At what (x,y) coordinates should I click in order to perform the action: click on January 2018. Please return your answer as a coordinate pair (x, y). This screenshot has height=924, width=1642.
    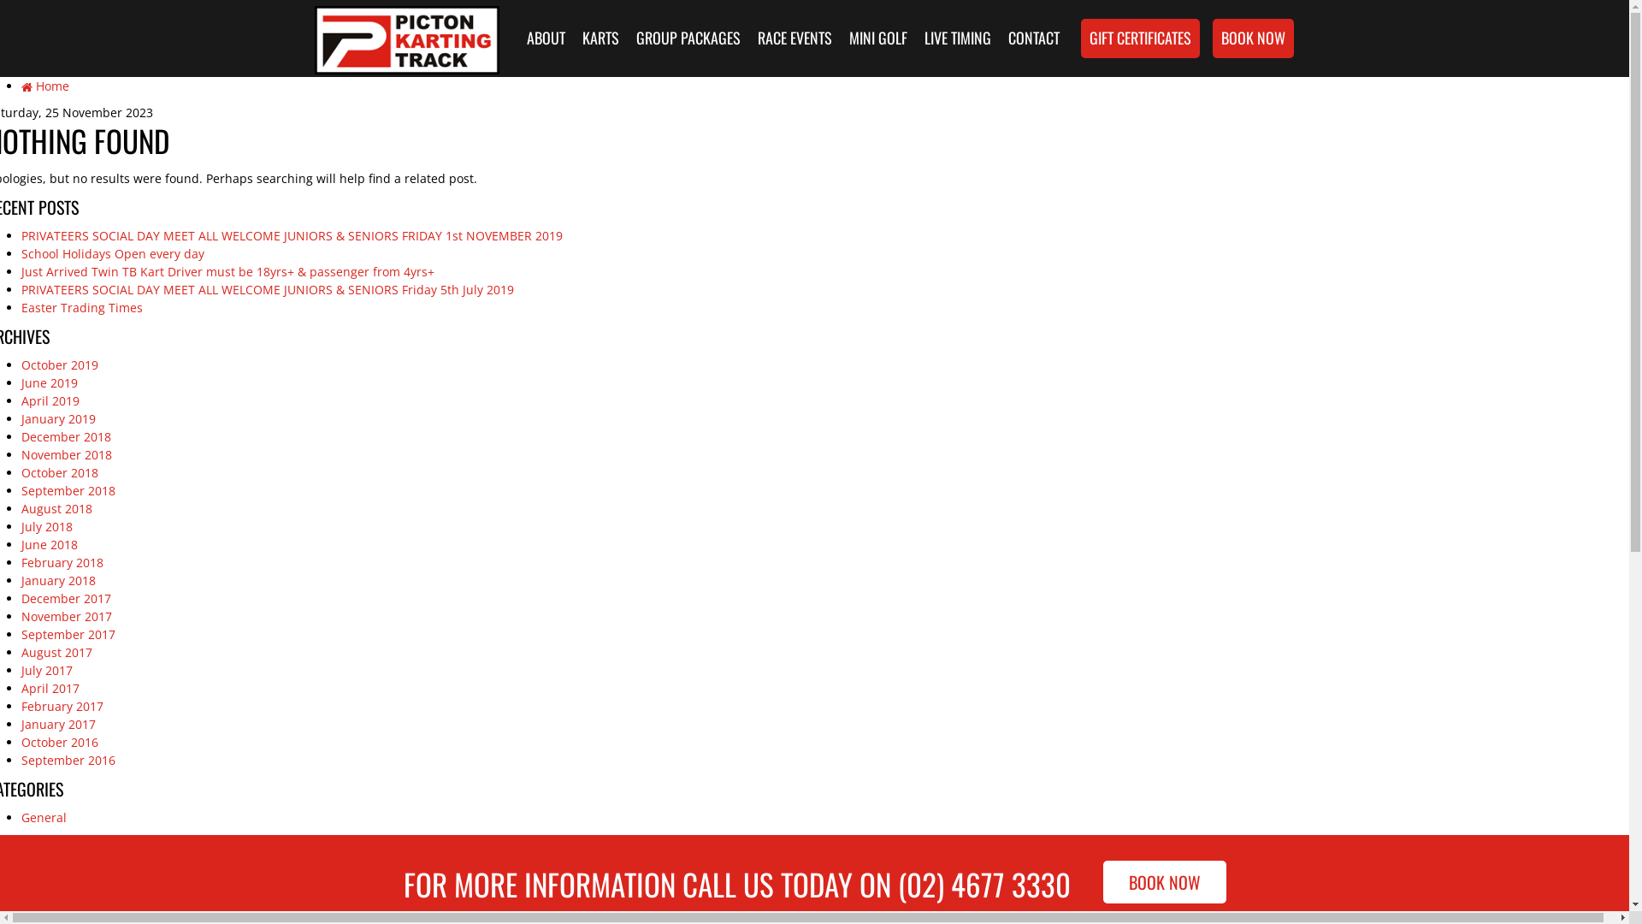
    Looking at the image, I should click on (58, 580).